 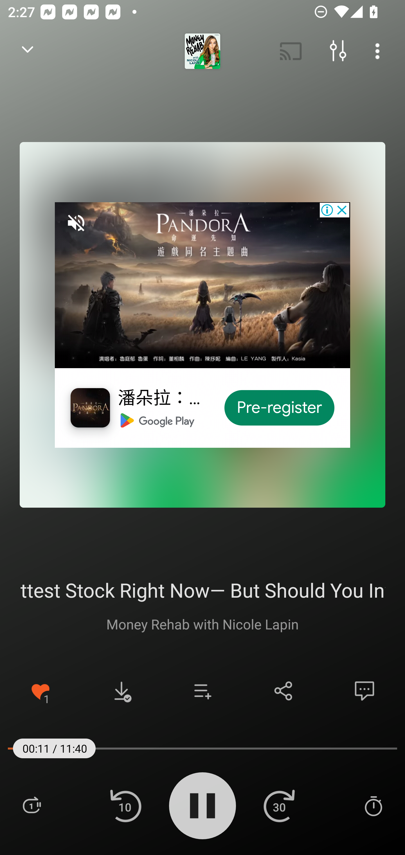 I want to click on Share, so click(x=283, y=691).